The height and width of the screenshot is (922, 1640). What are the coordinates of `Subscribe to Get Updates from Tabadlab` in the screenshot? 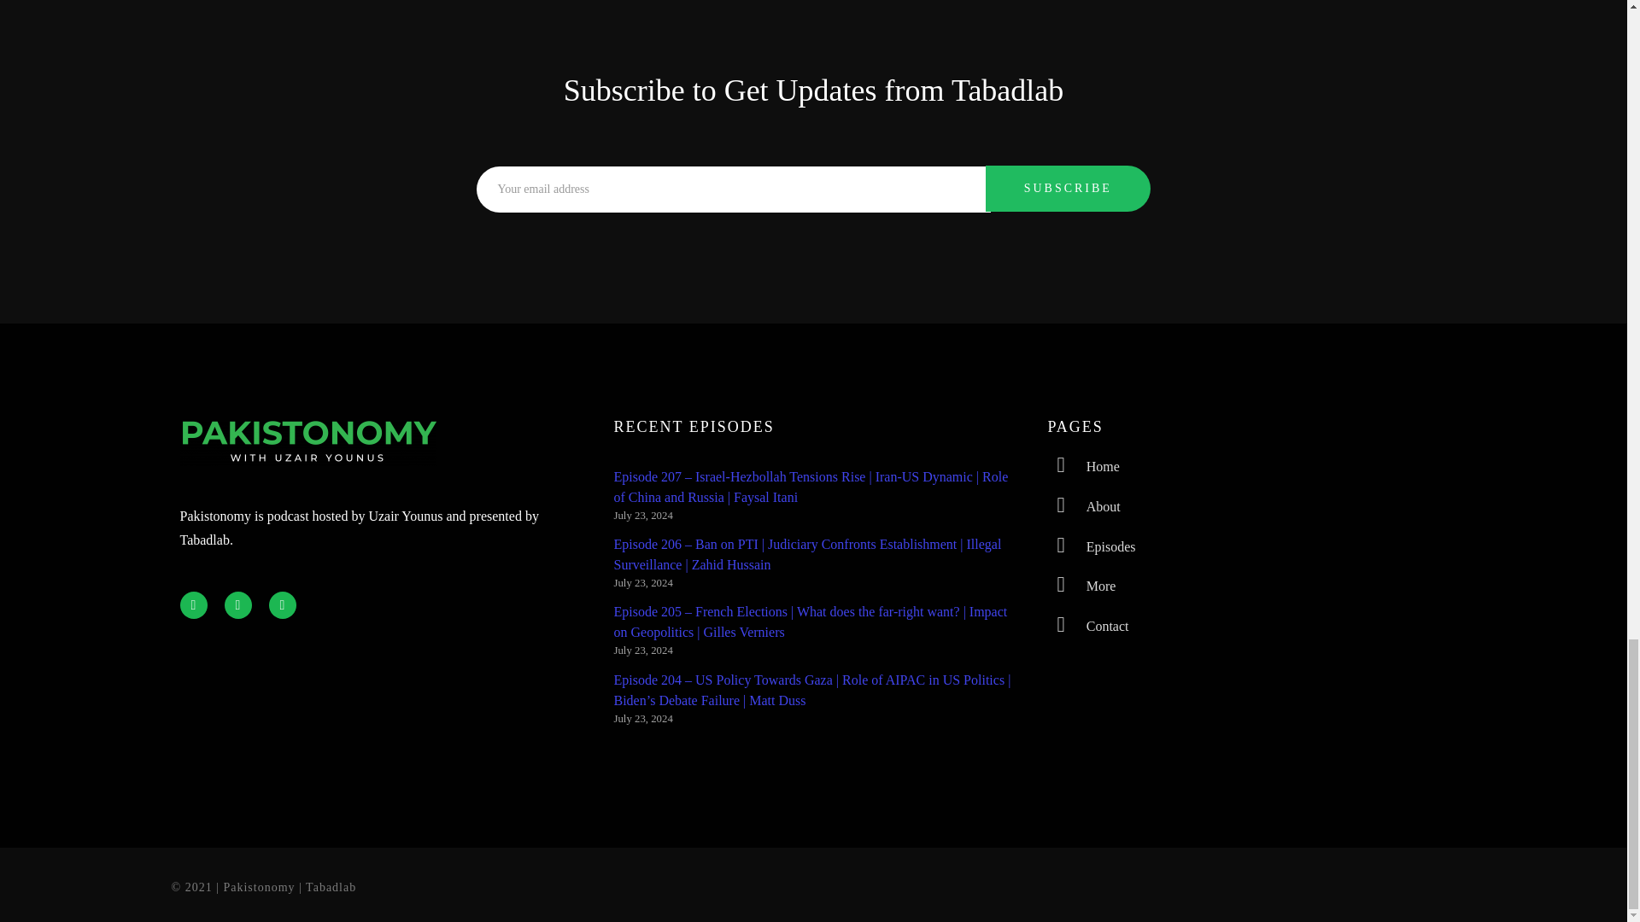 It's located at (814, 90).